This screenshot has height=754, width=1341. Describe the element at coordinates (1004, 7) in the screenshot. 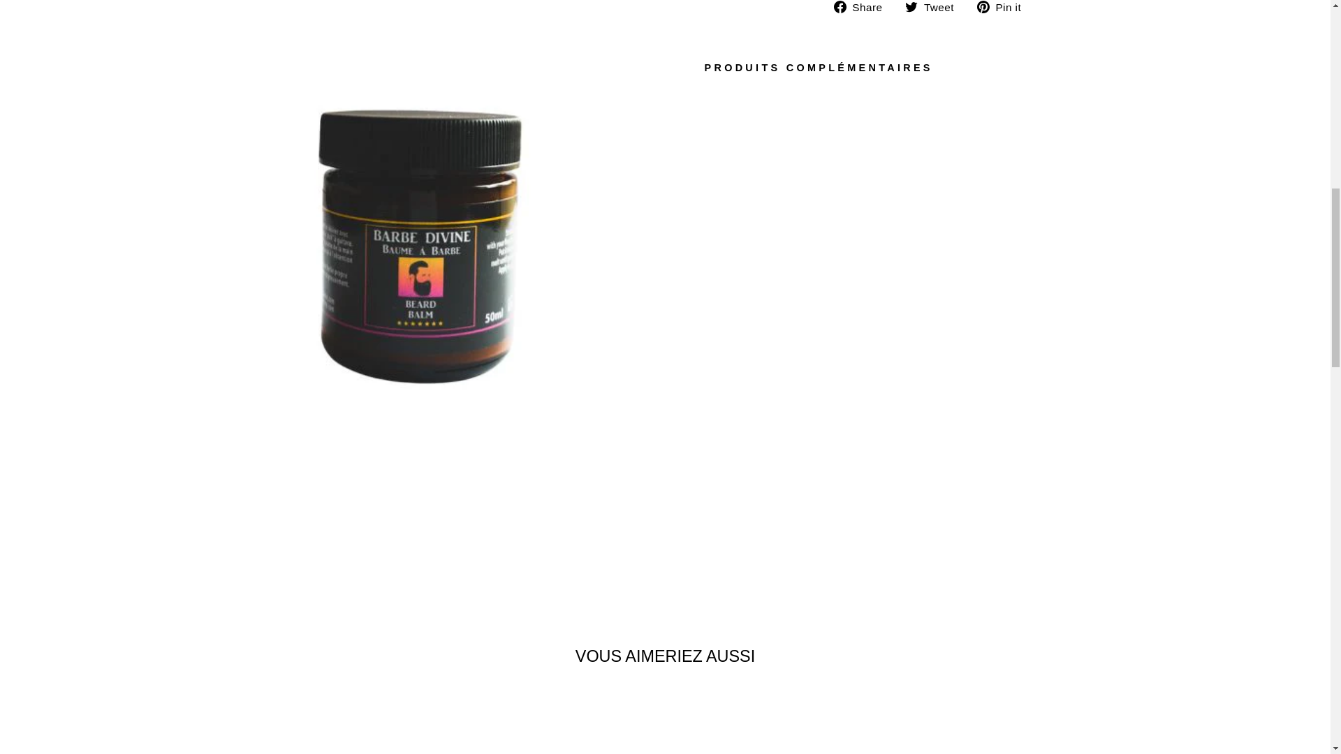

I see `Pin on Pinterest` at that location.